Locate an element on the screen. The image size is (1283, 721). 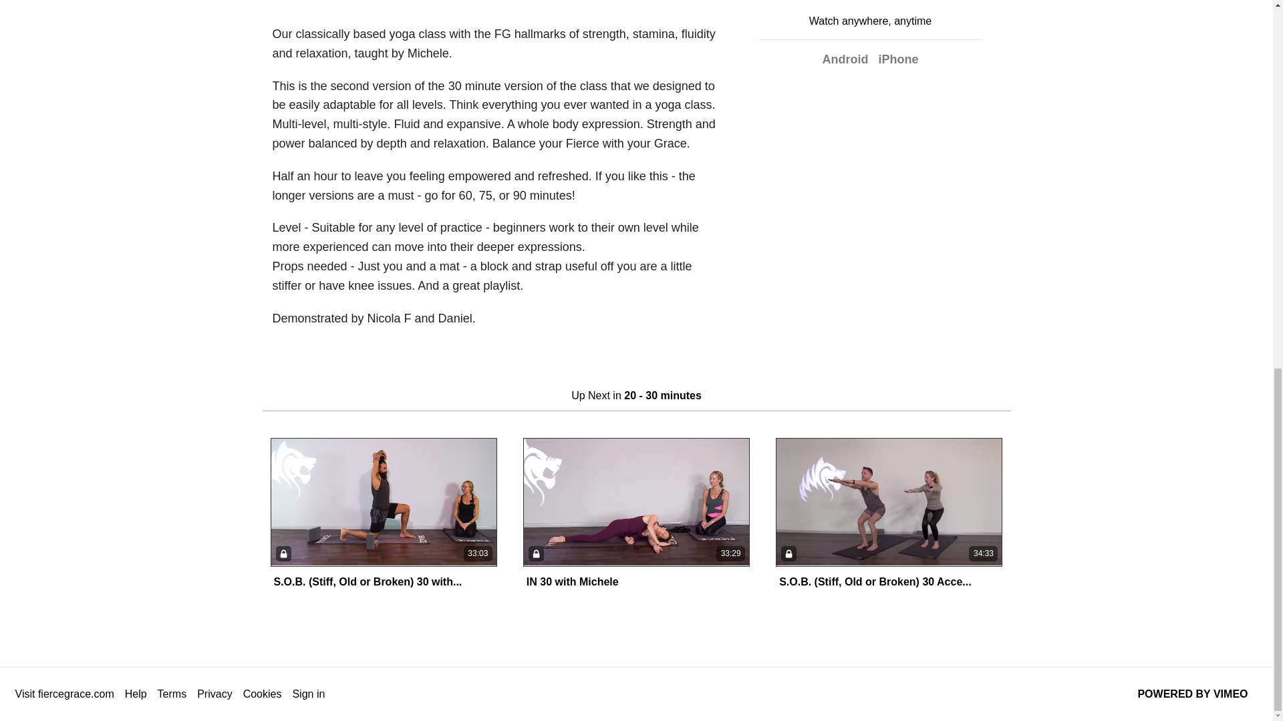
33:03 is located at coordinates (383, 502).